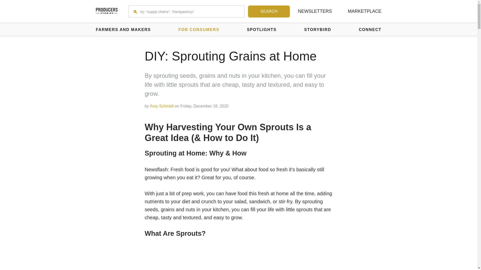 The width and height of the screenshot is (481, 270). What do you see at coordinates (269, 11) in the screenshot?
I see `SEARCH` at bounding box center [269, 11].